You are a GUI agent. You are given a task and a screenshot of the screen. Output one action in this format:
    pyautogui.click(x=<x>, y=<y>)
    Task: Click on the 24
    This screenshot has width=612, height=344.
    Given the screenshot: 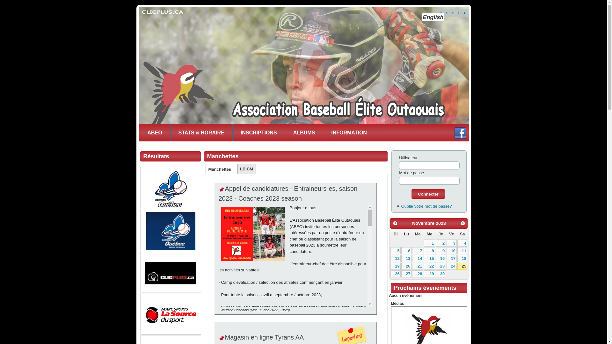 What is the action you would take?
    pyautogui.click(x=452, y=266)
    